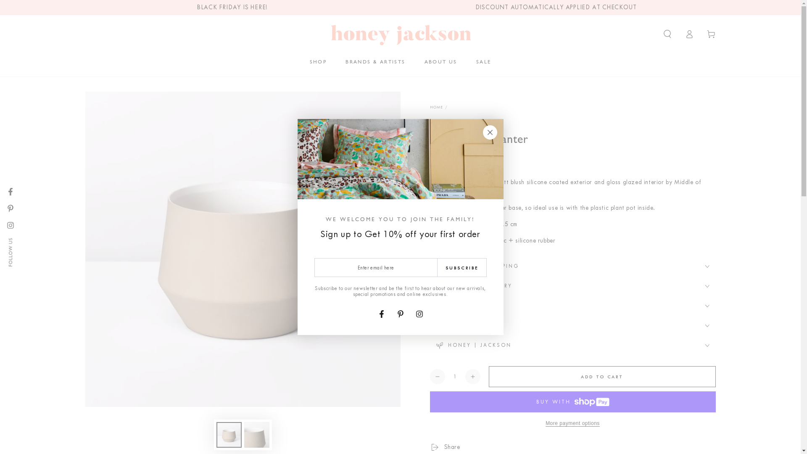 This screenshot has width=807, height=454. Describe the element at coordinates (602, 377) in the screenshot. I see `ADD TO CART` at that location.